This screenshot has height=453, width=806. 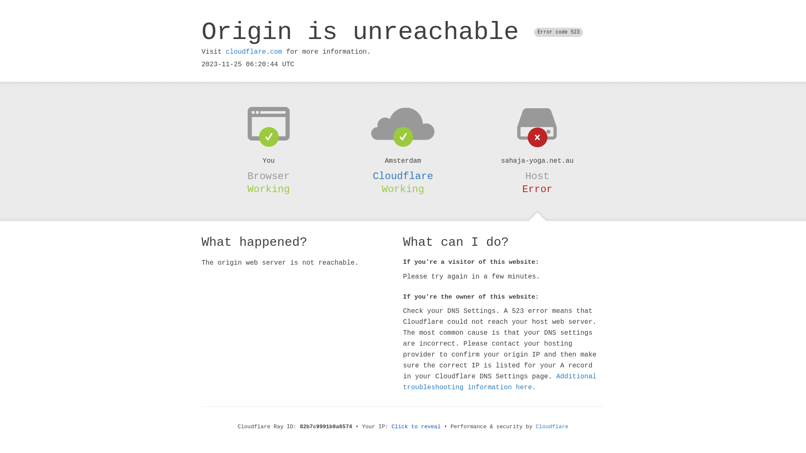 What do you see at coordinates (403, 176) in the screenshot?
I see `Cloudflare` at bounding box center [403, 176].